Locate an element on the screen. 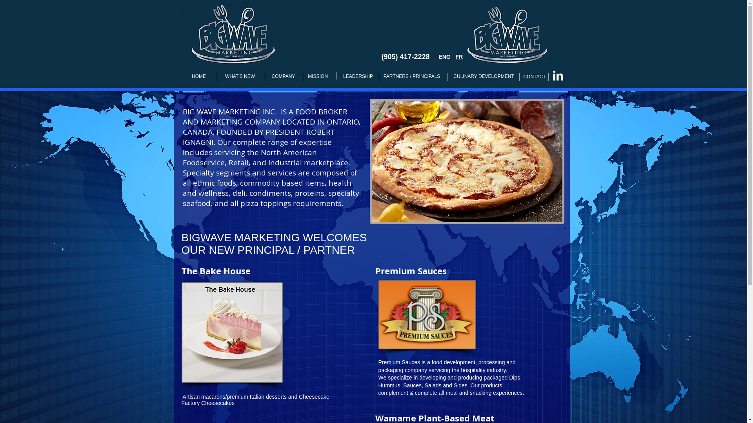  CULINARY DEVELOPMENT is located at coordinates (484, 76).